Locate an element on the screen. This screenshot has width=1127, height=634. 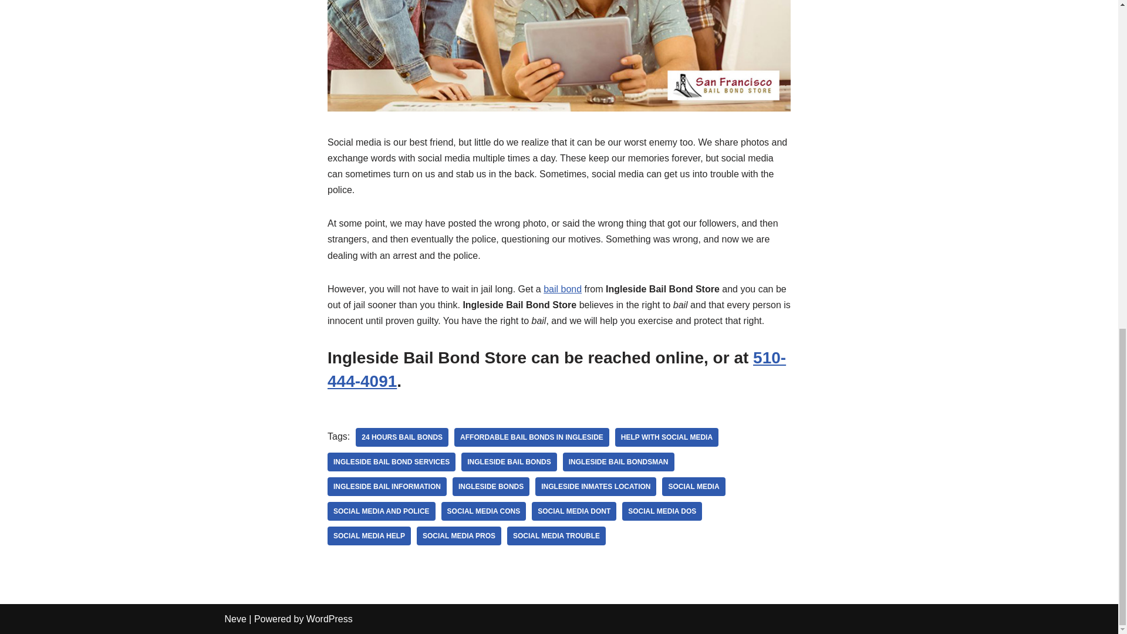
24 HOURS BAIL BONDS is located at coordinates (402, 437).